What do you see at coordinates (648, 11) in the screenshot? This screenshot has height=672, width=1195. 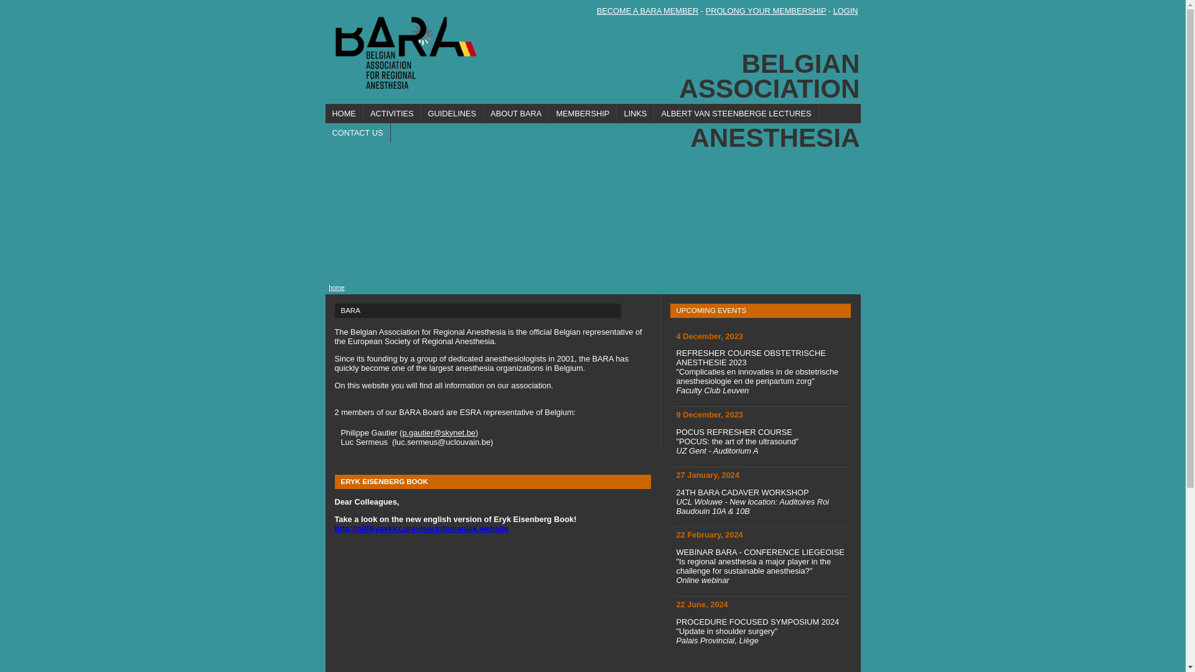 I see `BECOME A BARA MEMBER` at bounding box center [648, 11].